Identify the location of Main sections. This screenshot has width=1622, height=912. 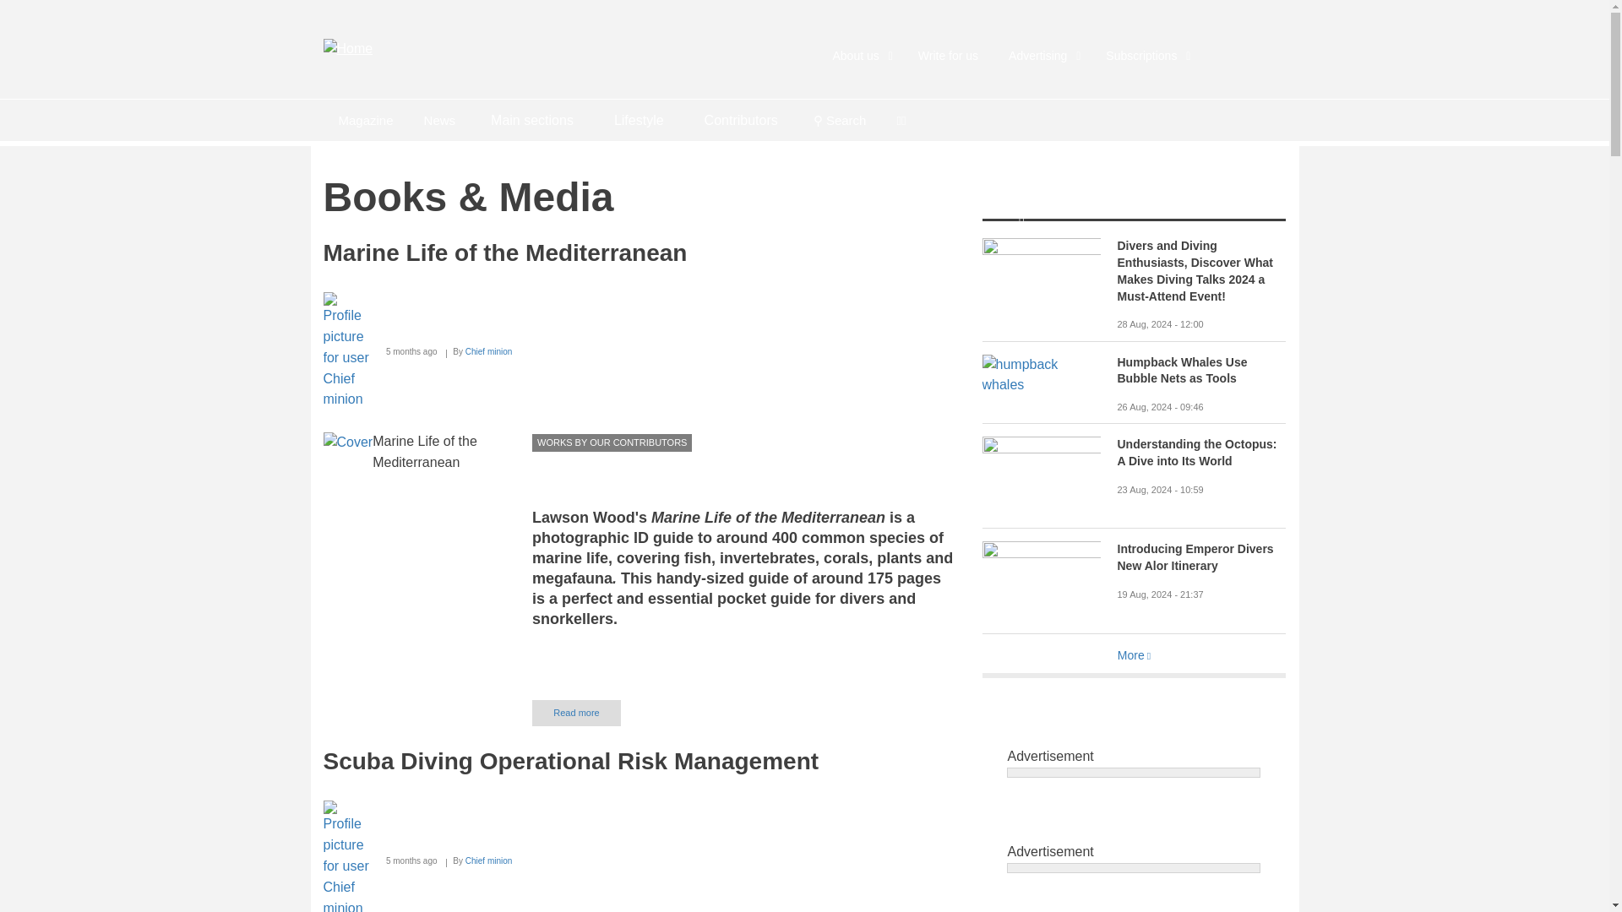
(531, 120).